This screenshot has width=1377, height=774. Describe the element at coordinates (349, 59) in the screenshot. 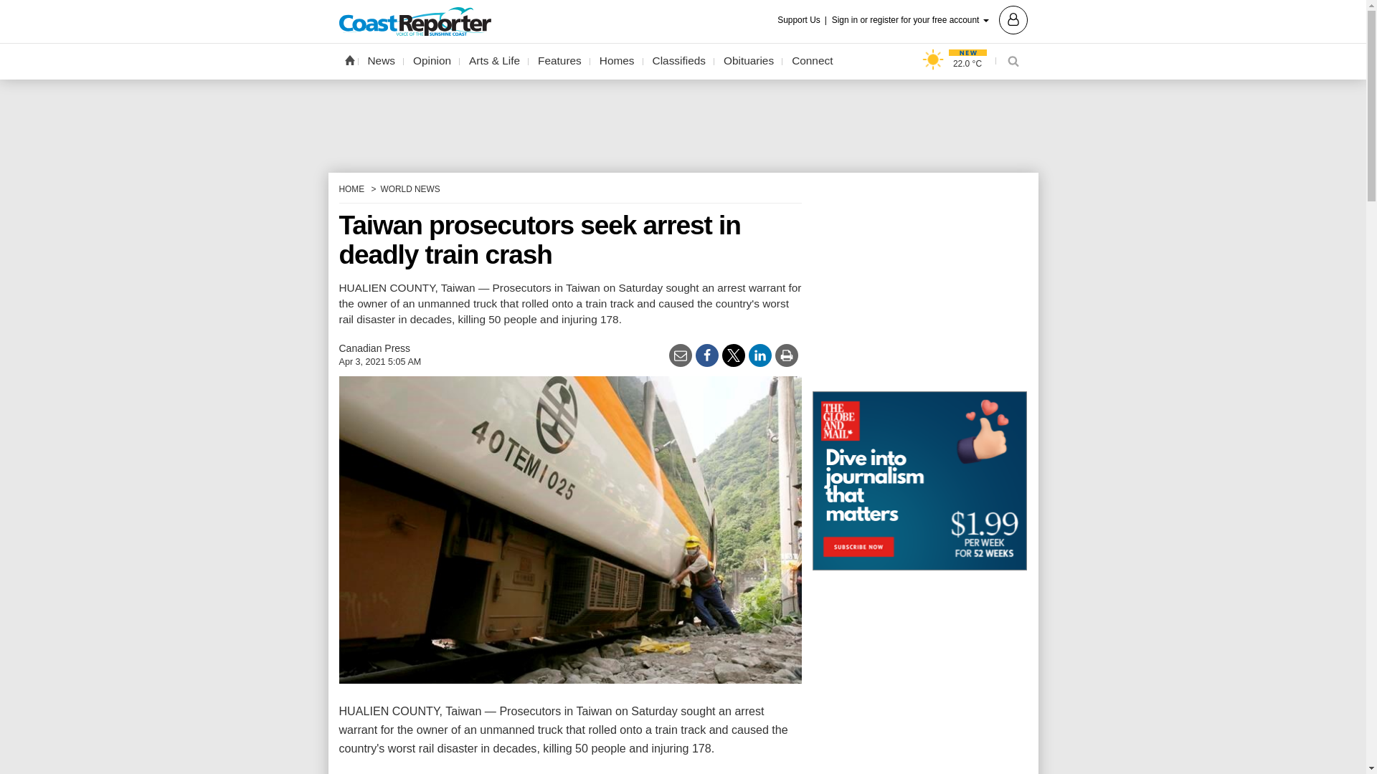

I see `Home` at that location.